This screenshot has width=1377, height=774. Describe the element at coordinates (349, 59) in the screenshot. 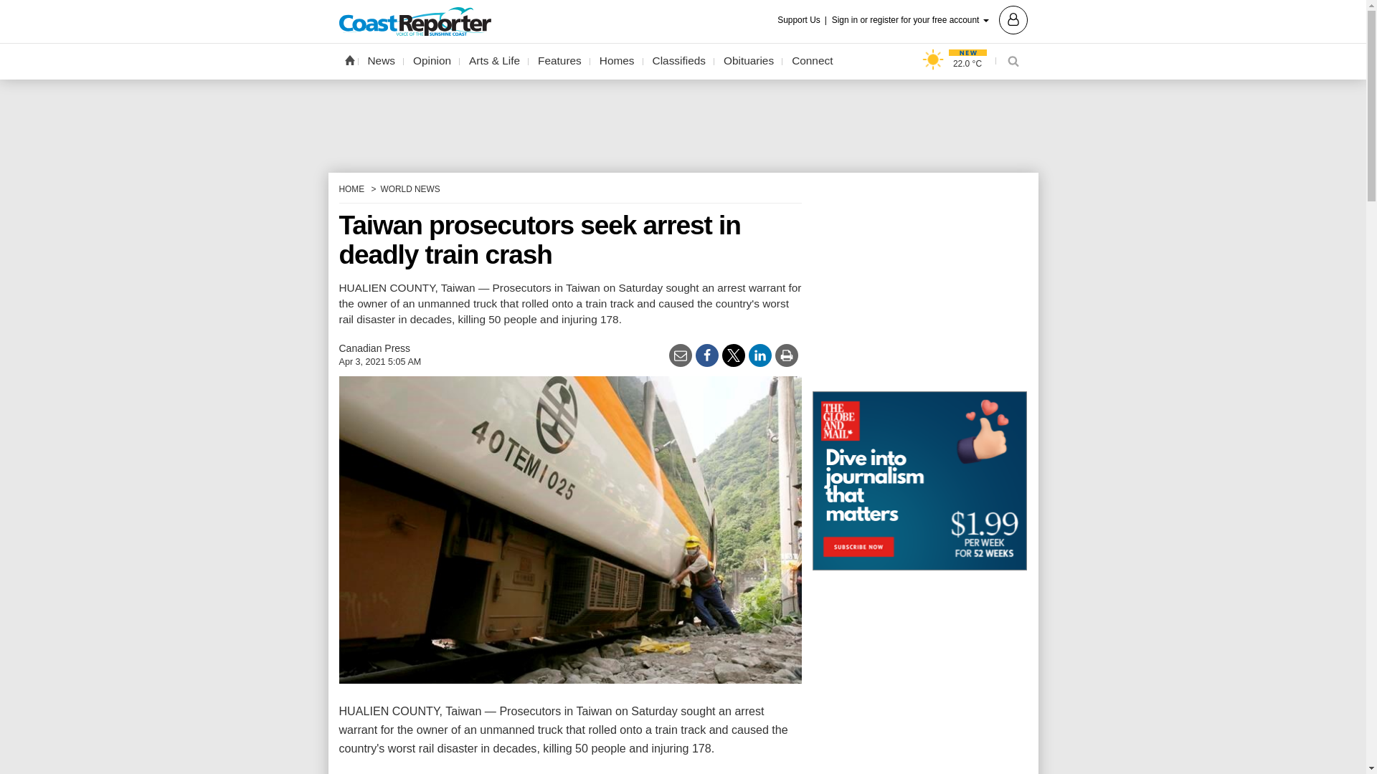

I see `Home` at that location.